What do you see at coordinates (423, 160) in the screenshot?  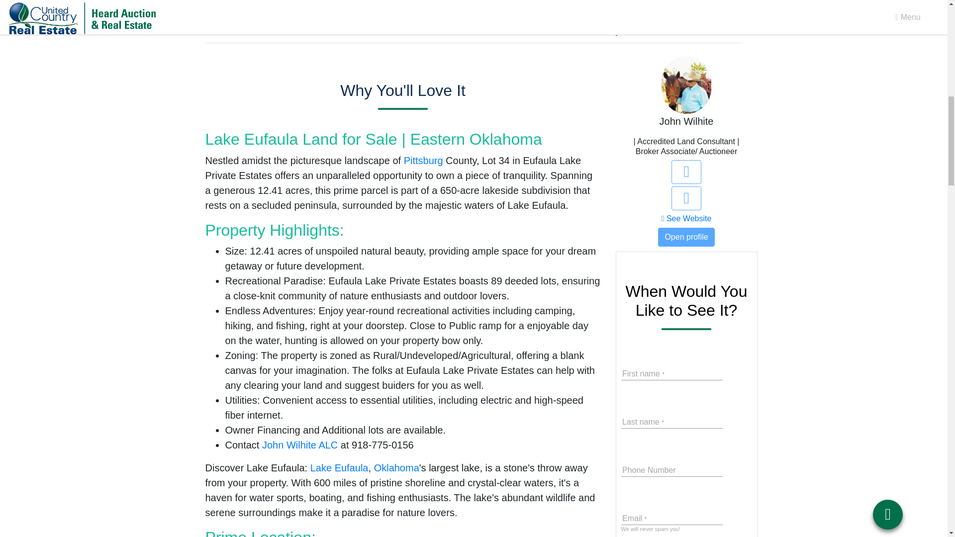 I see `Pittsburg` at bounding box center [423, 160].